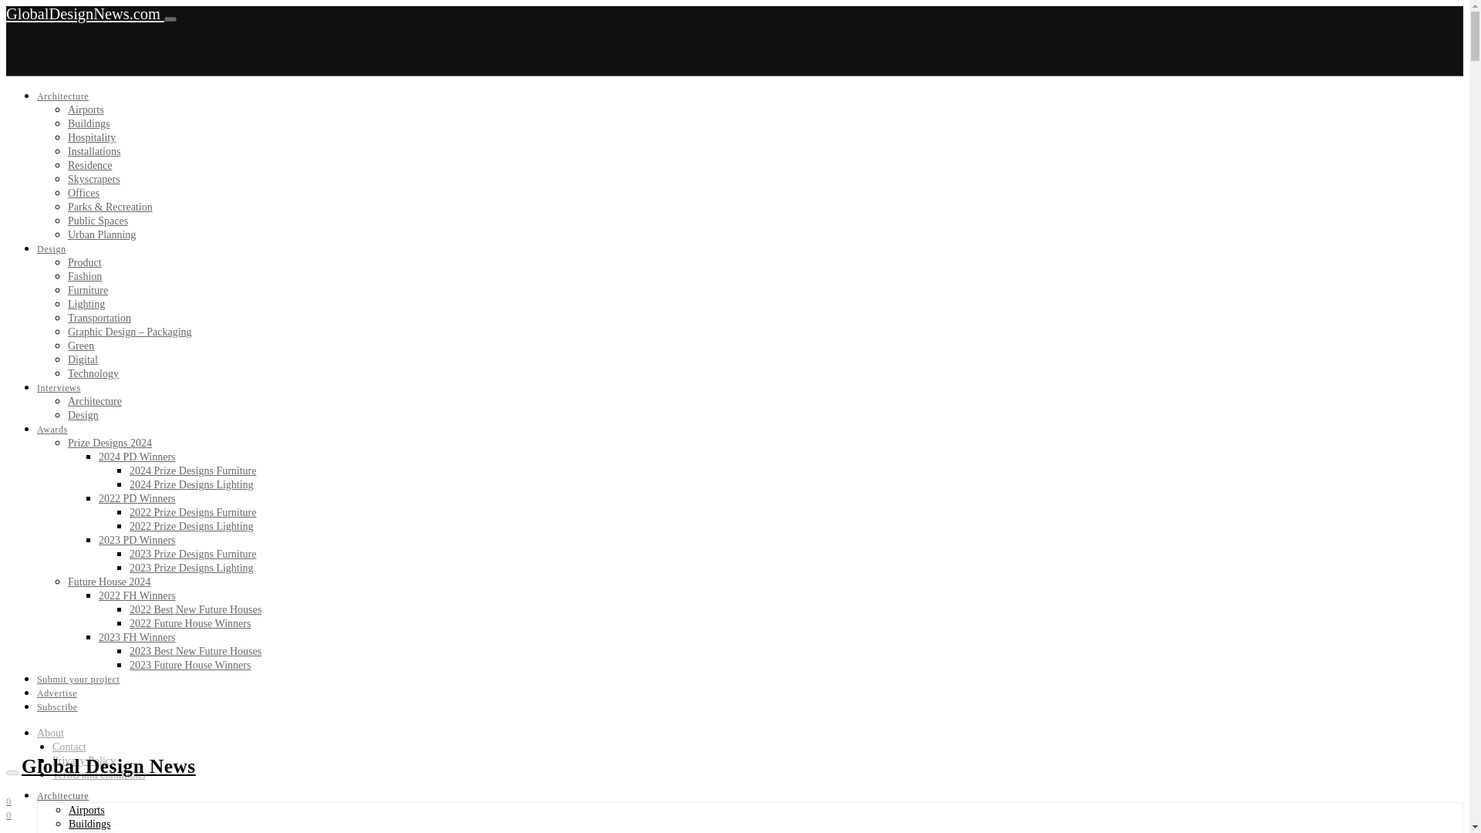 This screenshot has width=1481, height=833. I want to click on Urban Planning, so click(102, 234).